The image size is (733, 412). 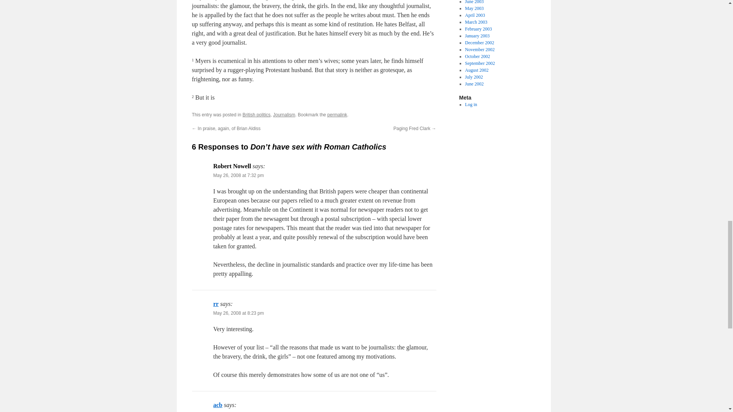 I want to click on British politics, so click(x=257, y=114).